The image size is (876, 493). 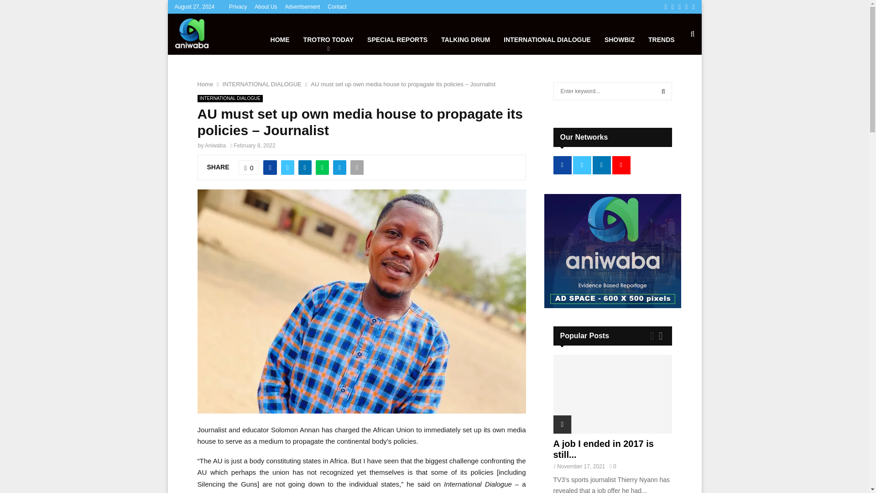 What do you see at coordinates (465, 34) in the screenshot?
I see `TALKING DRUM` at bounding box center [465, 34].